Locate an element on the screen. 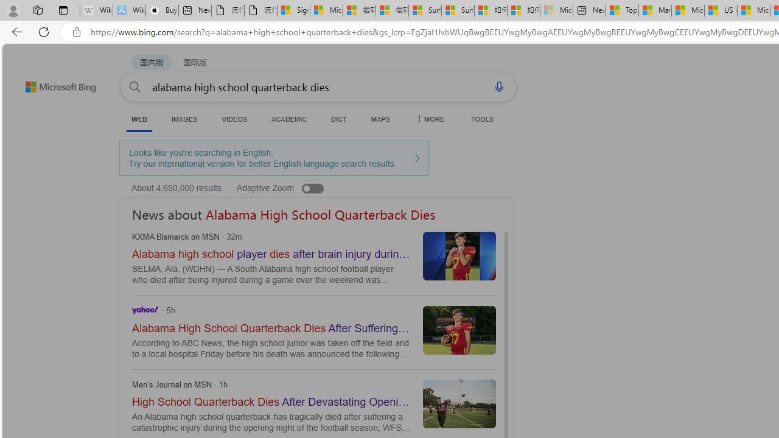 The width and height of the screenshot is (779, 438). Marine life - MSN is located at coordinates (655, 11).